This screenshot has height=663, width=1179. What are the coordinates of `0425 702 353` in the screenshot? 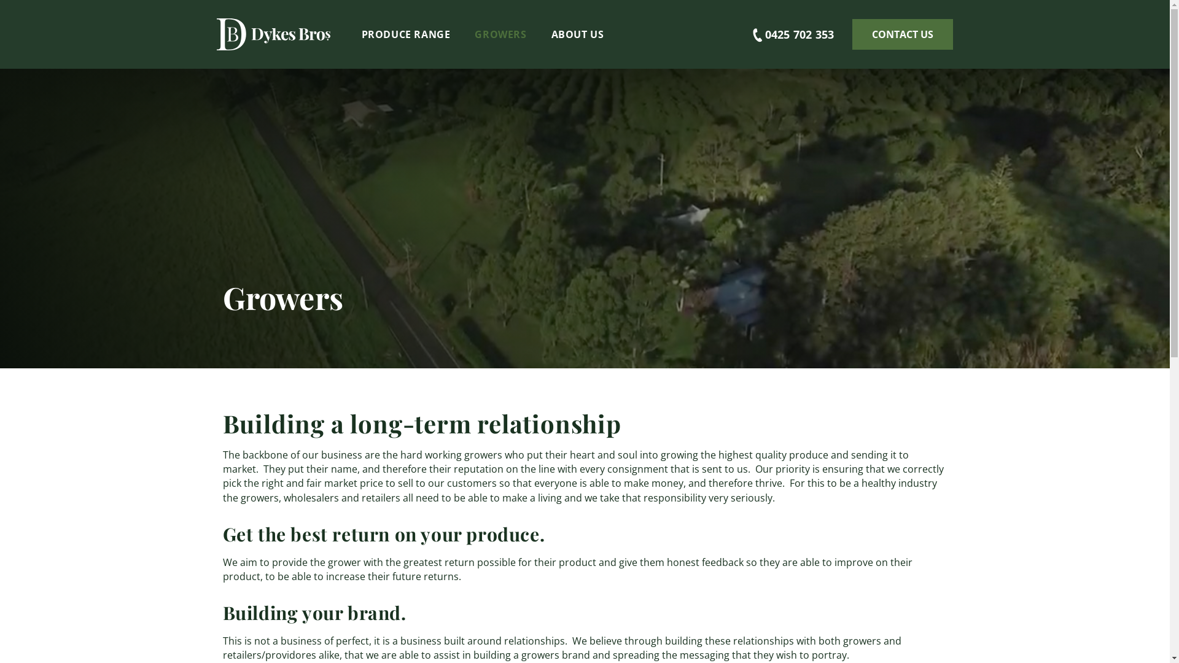 It's located at (776, 34).